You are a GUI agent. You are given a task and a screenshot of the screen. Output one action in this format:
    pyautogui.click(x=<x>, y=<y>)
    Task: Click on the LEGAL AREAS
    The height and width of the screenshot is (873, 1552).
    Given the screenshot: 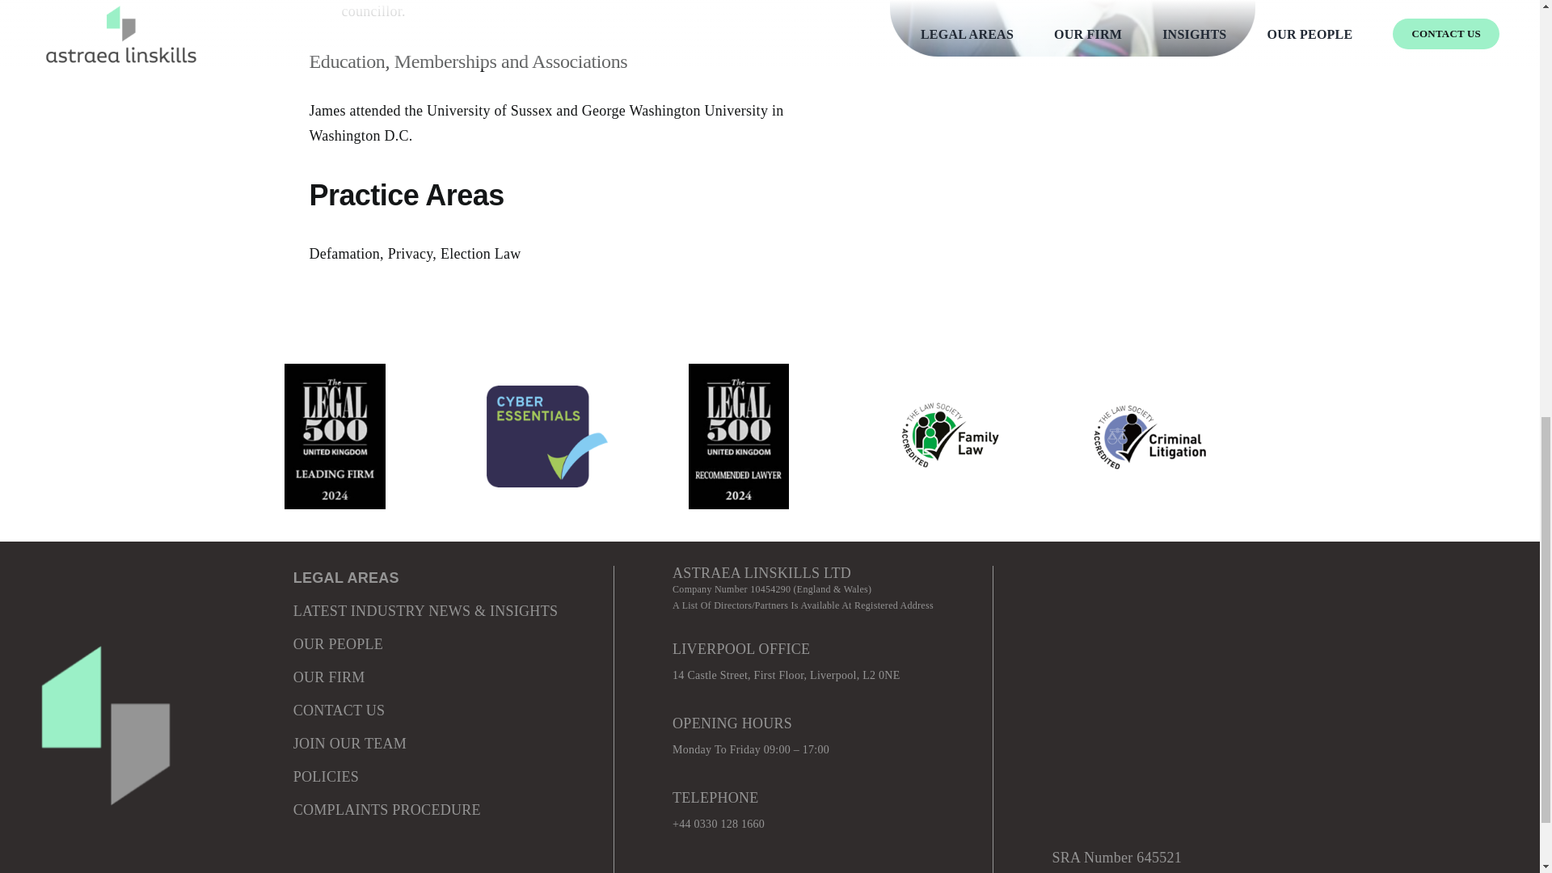 What is the action you would take?
    pyautogui.click(x=346, y=577)
    